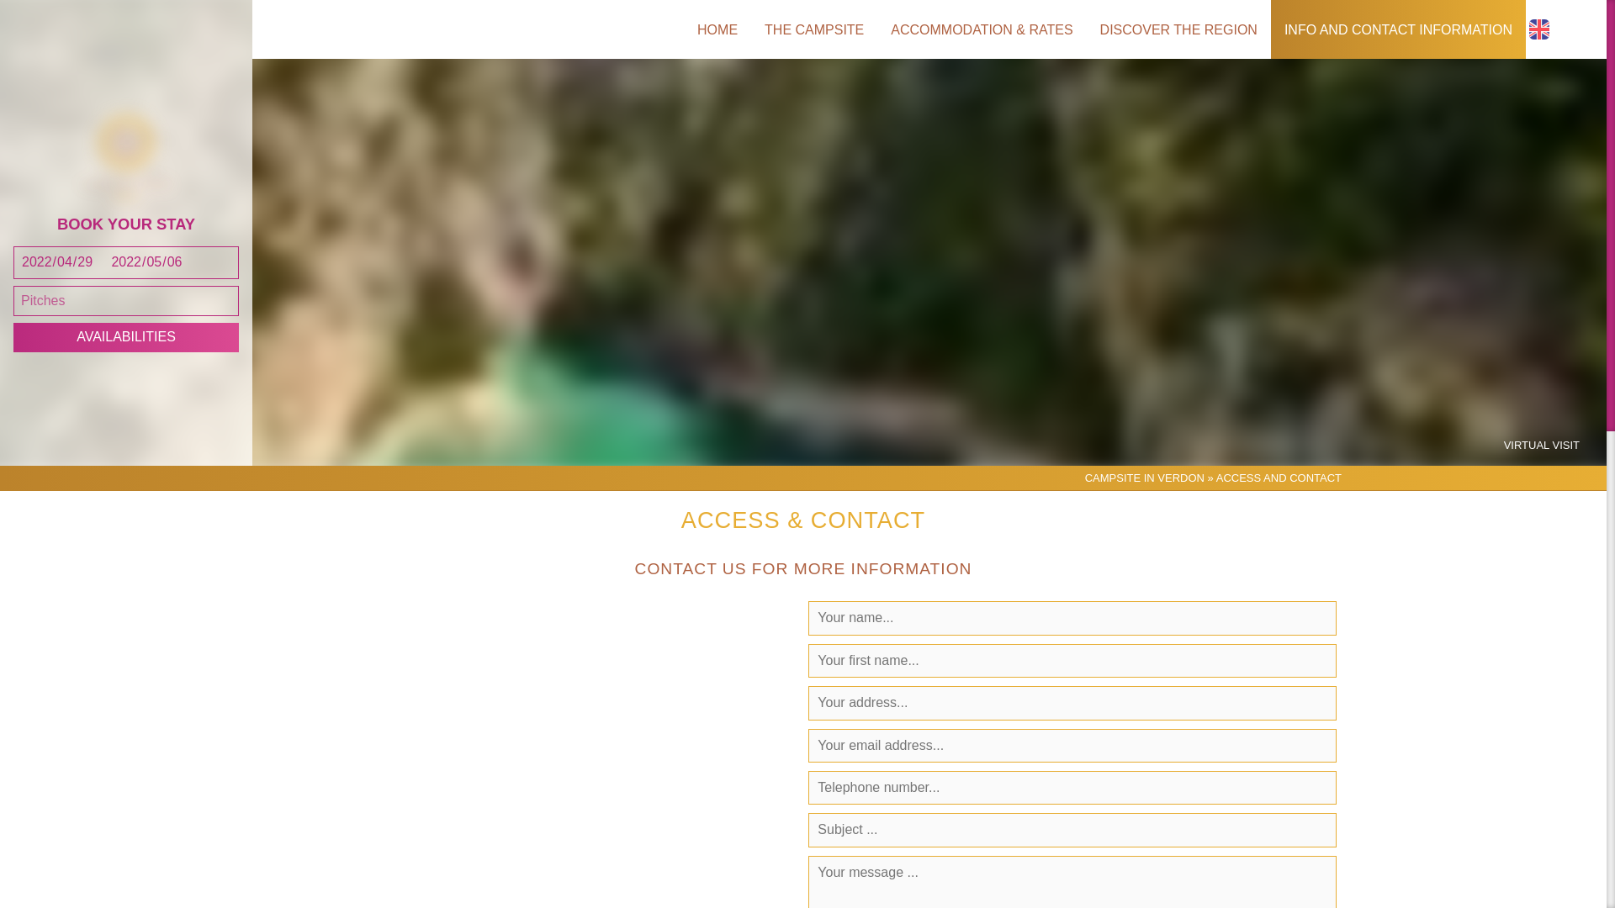  Describe the element at coordinates (717, 29) in the screenshot. I see `HOME` at that location.